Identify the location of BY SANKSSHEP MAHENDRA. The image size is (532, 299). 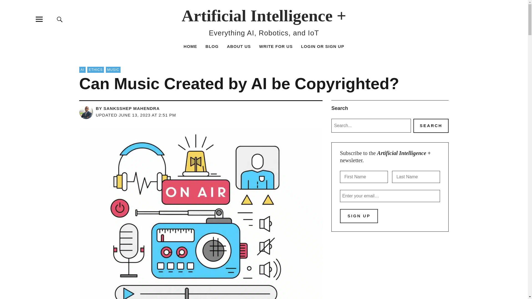
(127, 108).